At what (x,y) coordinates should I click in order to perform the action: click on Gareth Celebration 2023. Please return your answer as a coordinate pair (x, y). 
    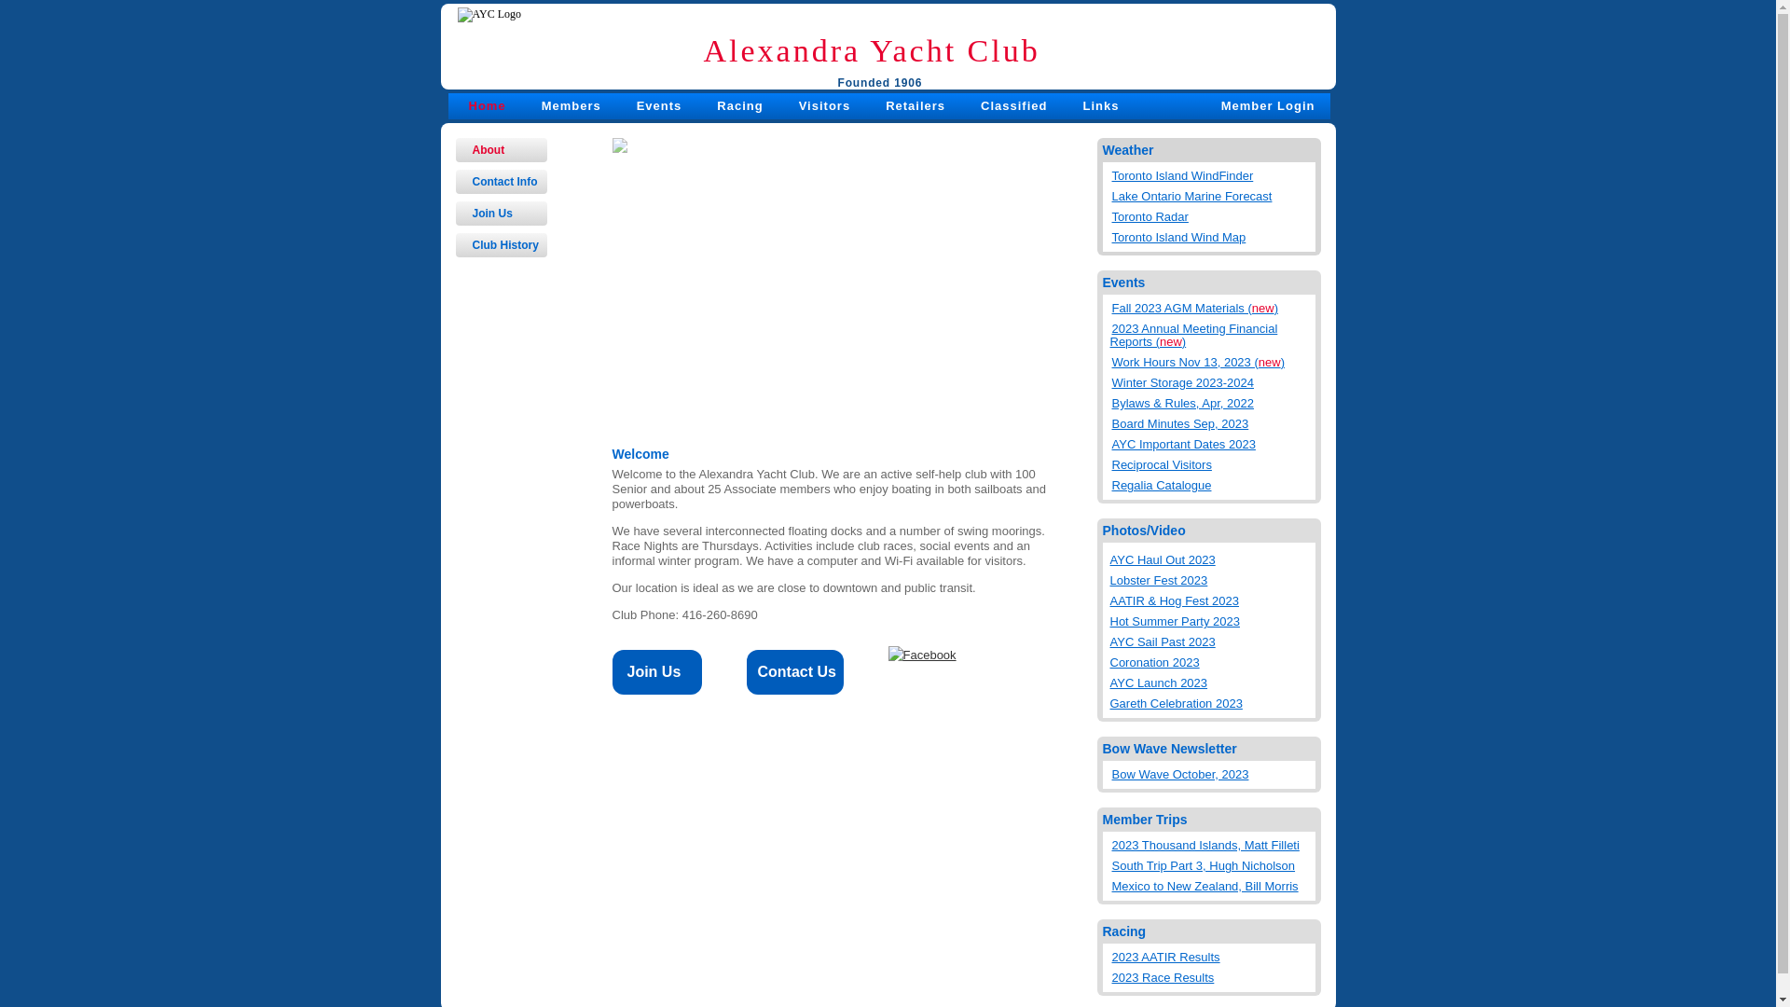
    Looking at the image, I should click on (1210, 704).